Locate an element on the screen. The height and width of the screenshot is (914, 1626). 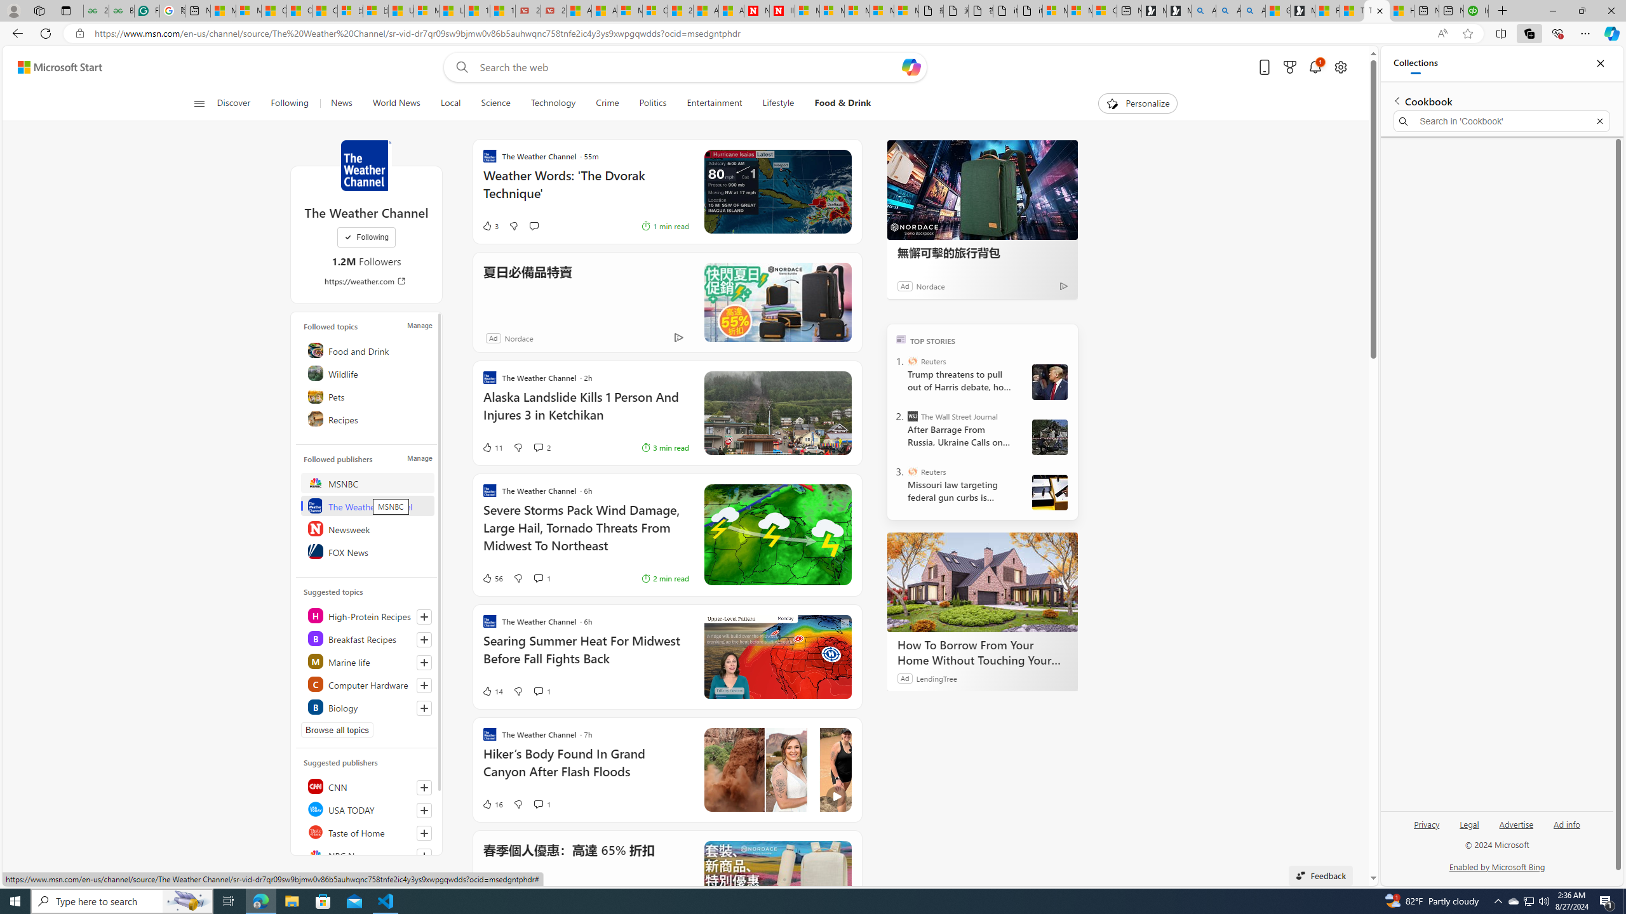
16 Like is located at coordinates (492, 804).